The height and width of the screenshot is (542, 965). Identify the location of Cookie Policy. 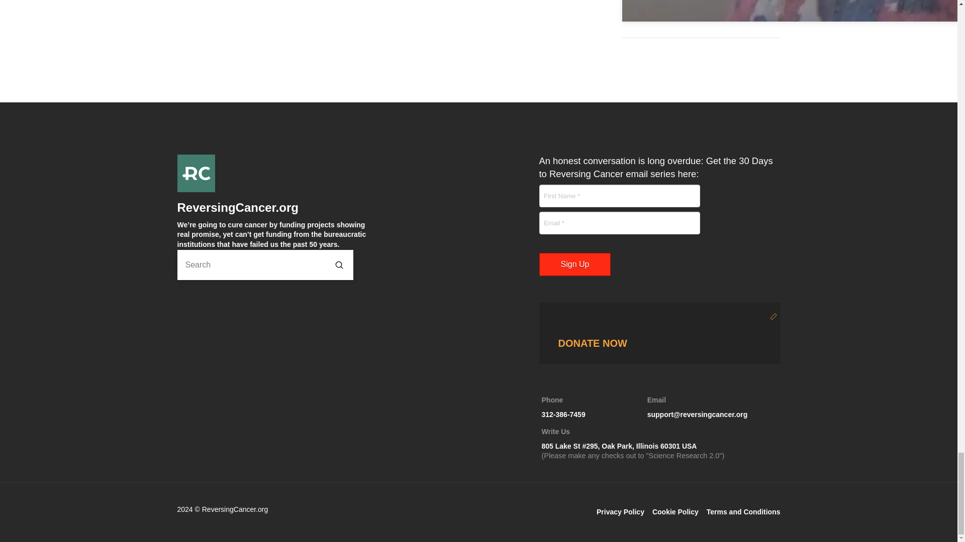
(659, 333).